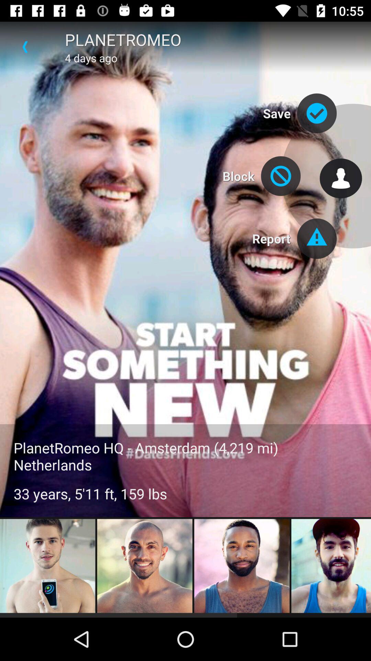 This screenshot has height=661, width=371. What do you see at coordinates (25, 47) in the screenshot?
I see `open the icon above planetromeo hq amsterdam icon` at bounding box center [25, 47].